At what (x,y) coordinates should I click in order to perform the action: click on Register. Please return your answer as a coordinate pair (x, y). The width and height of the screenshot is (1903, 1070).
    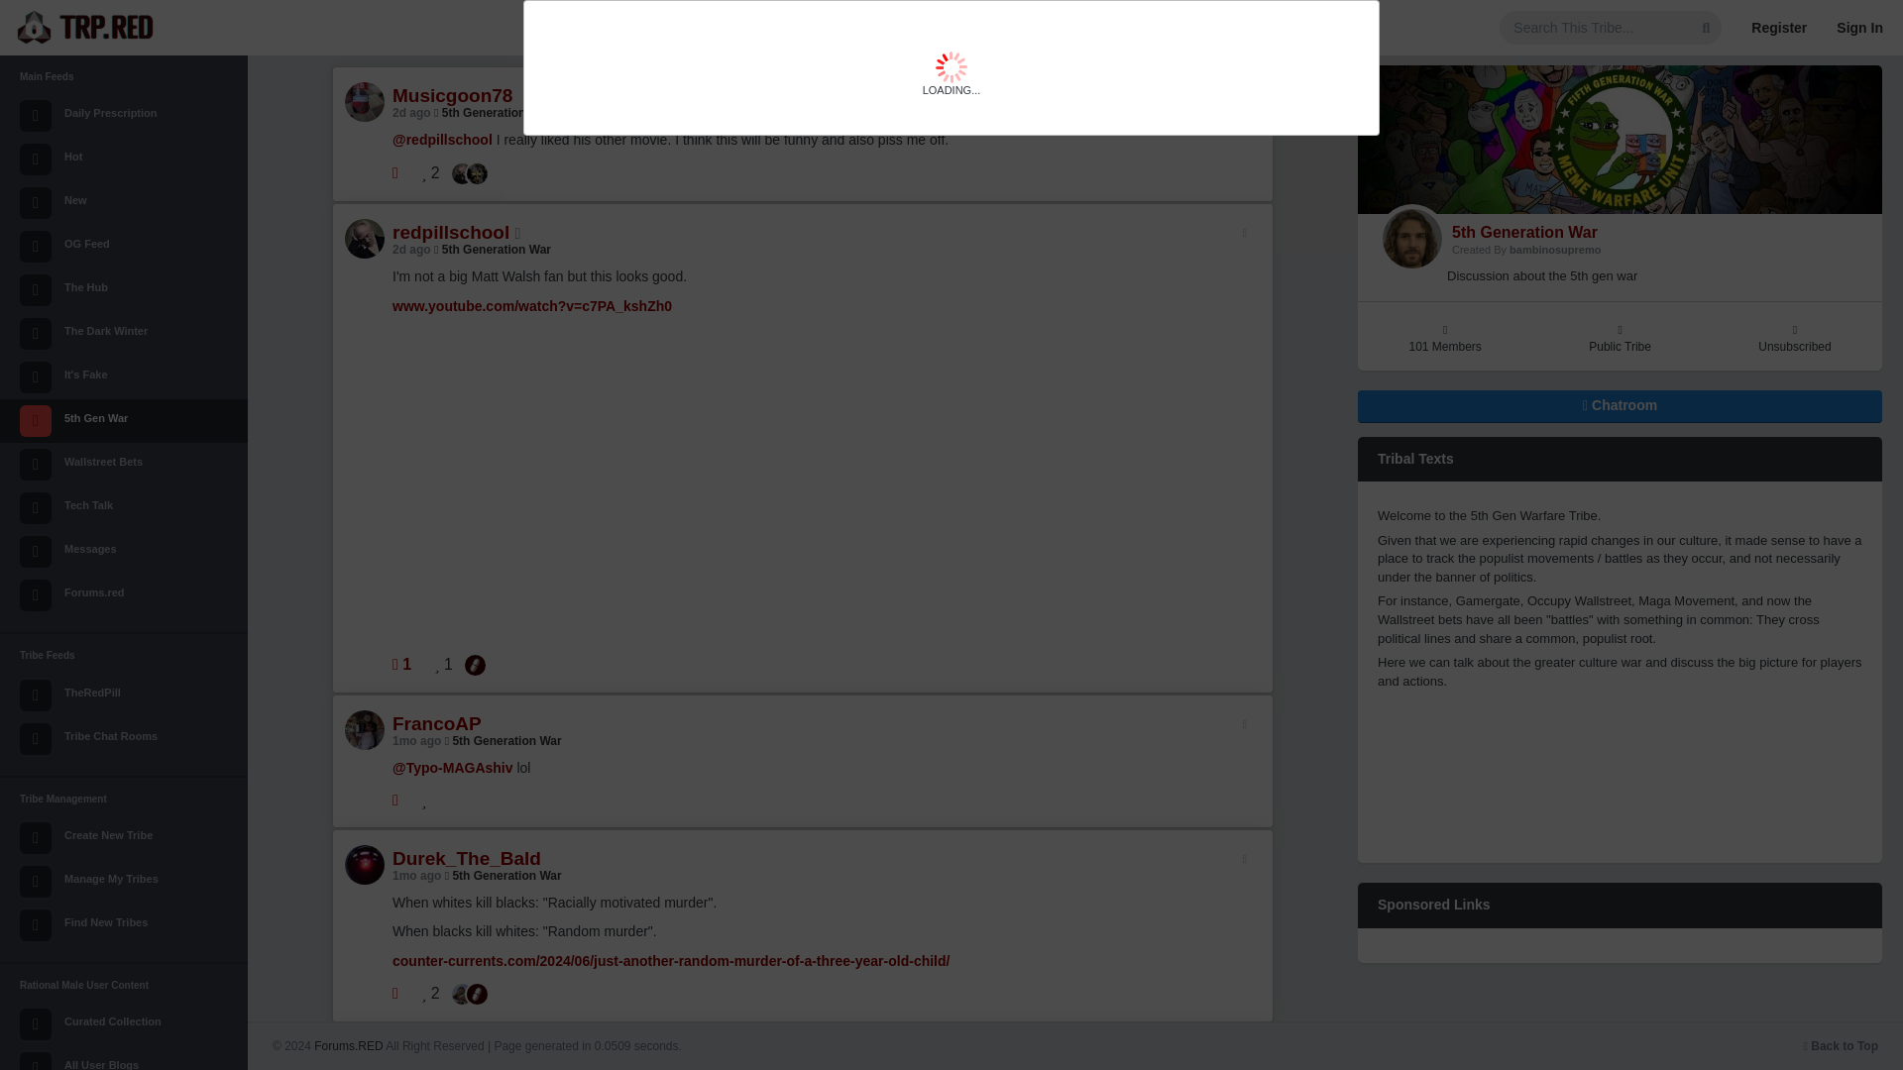
    Looking at the image, I should click on (1778, 28).